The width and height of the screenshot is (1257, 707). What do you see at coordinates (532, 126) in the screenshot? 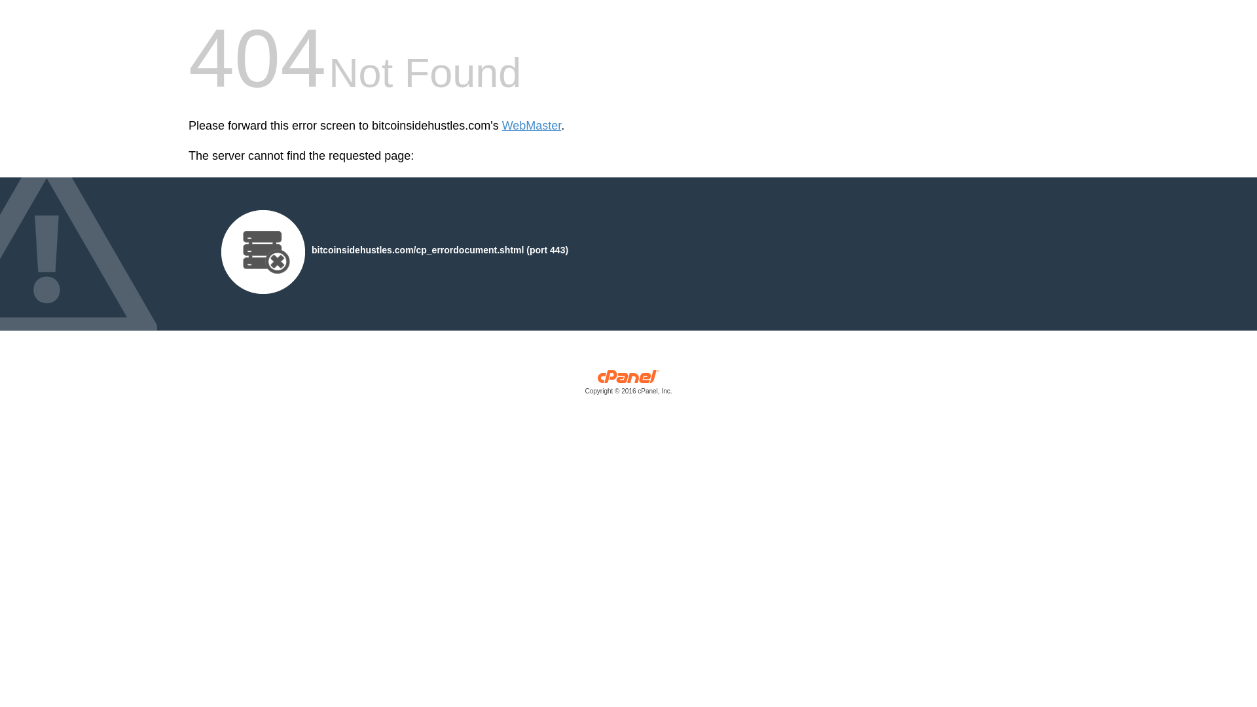
I see `WebMaster` at bounding box center [532, 126].